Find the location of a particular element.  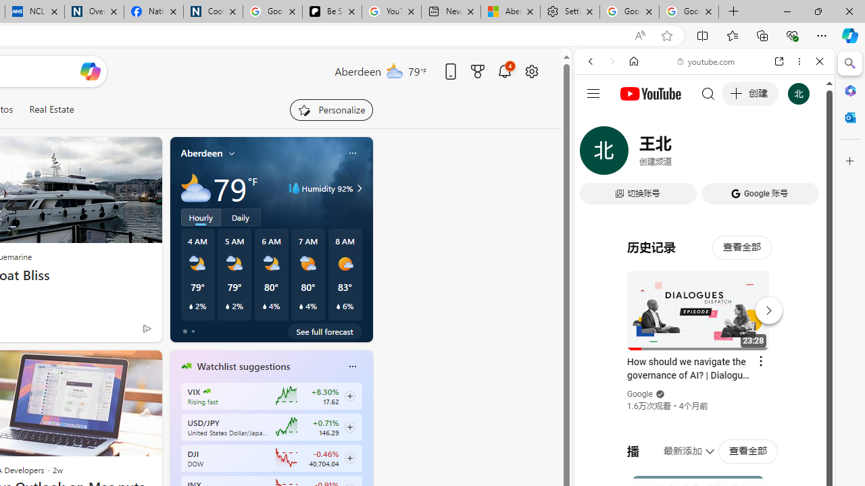

Search videos from youtube.com is located at coordinates (680, 444).